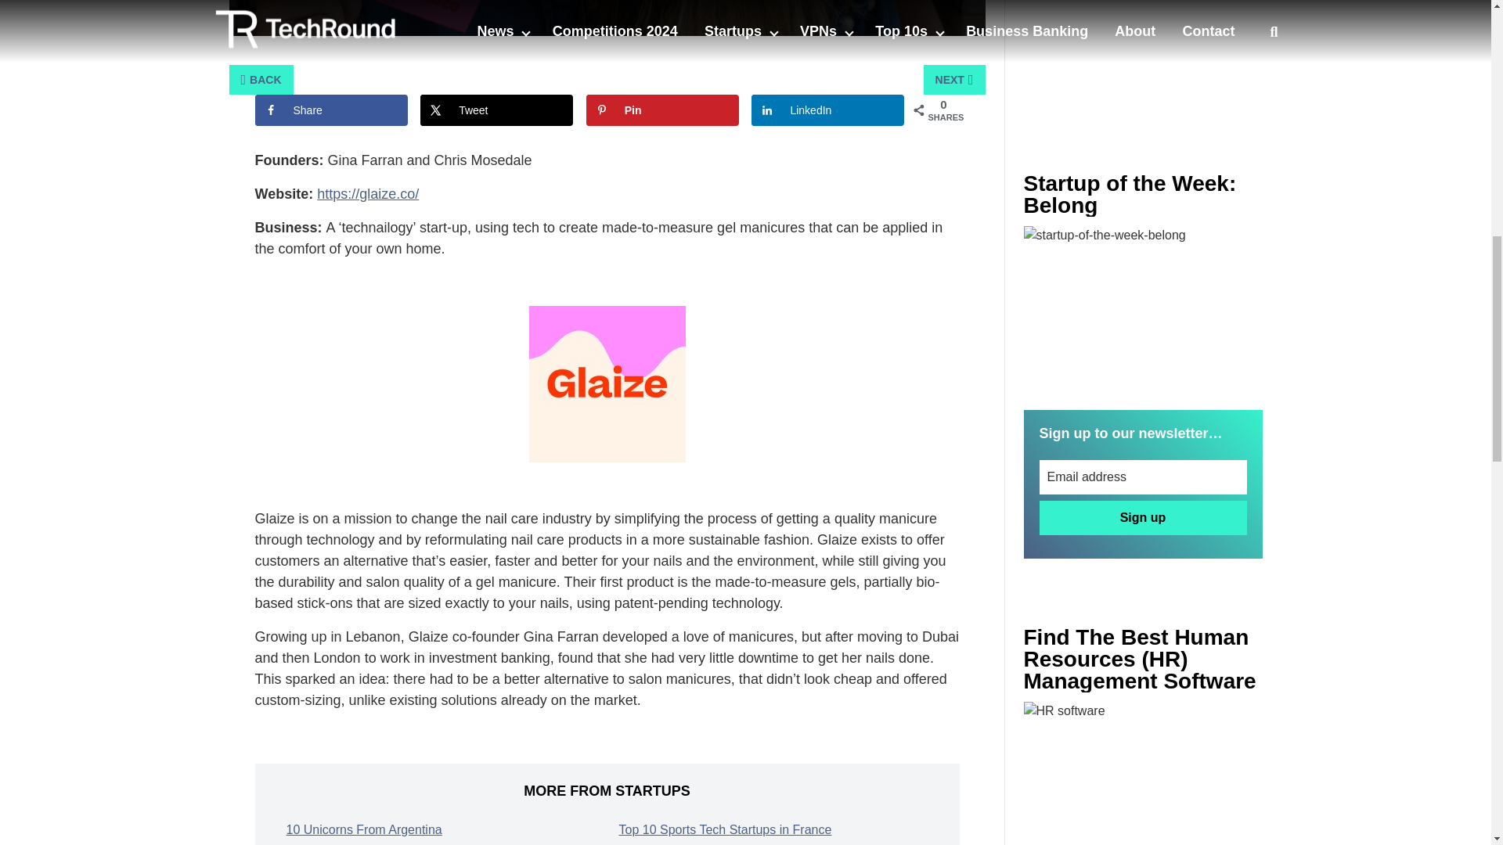 The height and width of the screenshot is (845, 1503). Describe the element at coordinates (828, 110) in the screenshot. I see `Share on LinkedIn` at that location.